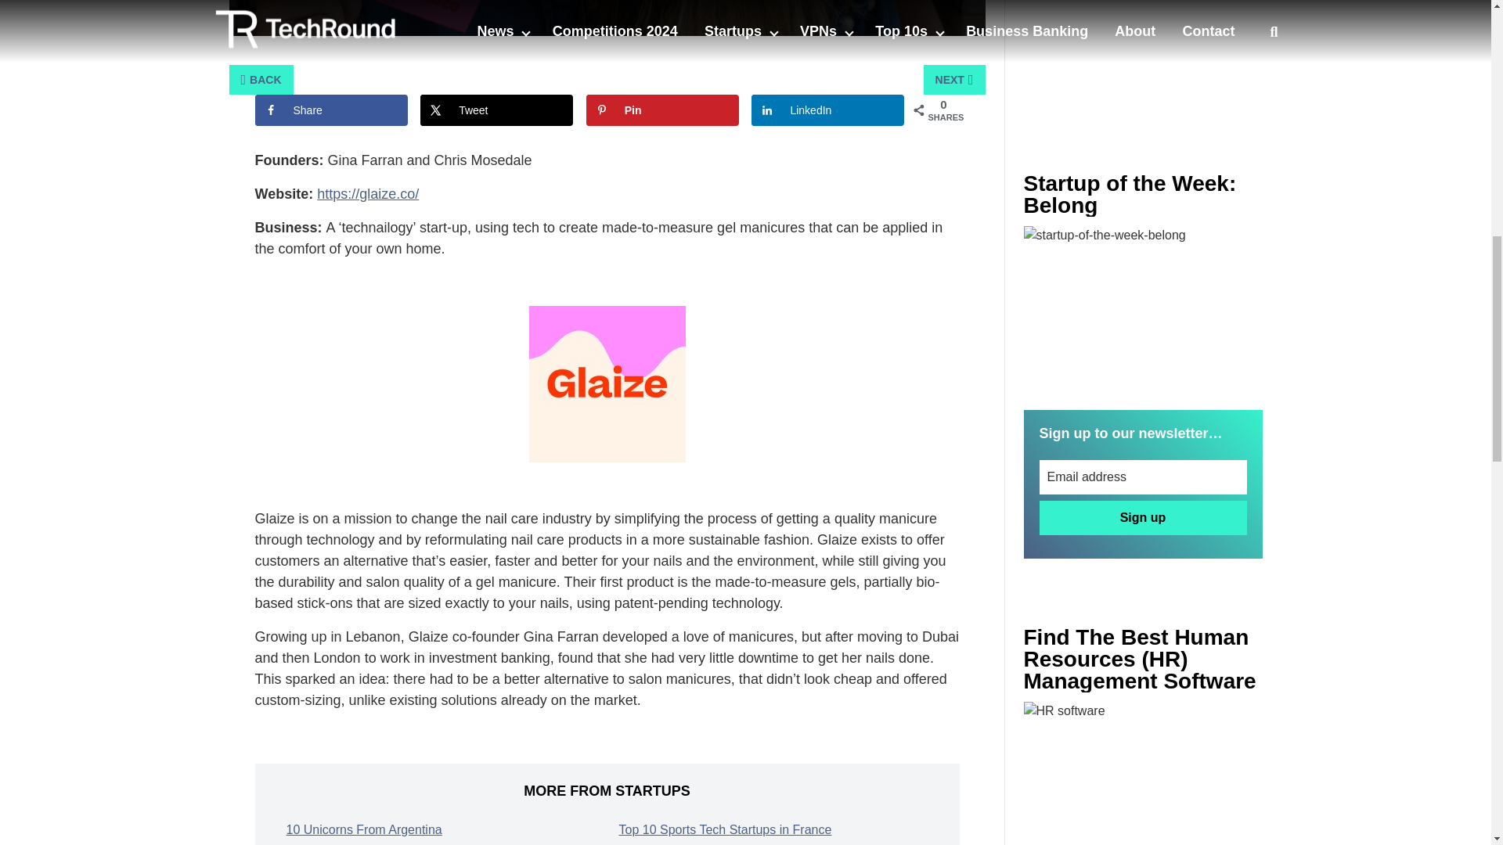 The height and width of the screenshot is (845, 1503). Describe the element at coordinates (828, 110) in the screenshot. I see `Share on LinkedIn` at that location.